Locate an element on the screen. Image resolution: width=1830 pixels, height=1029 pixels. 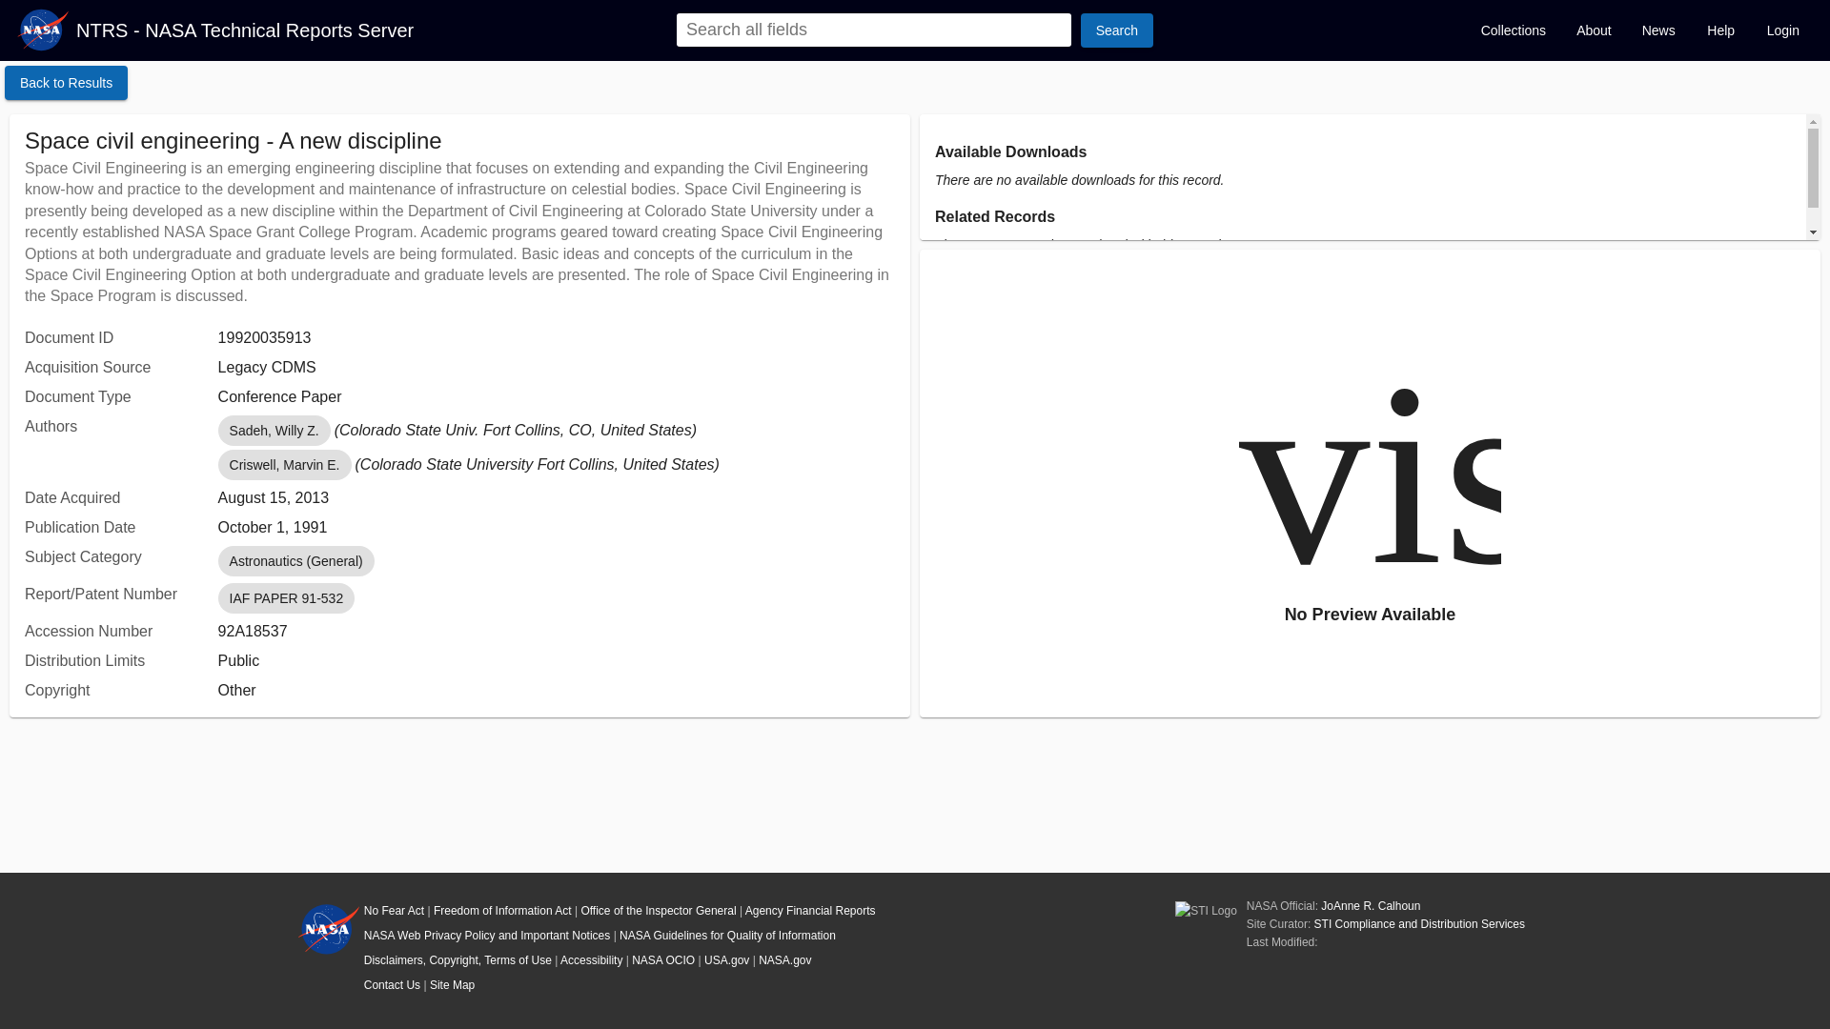
Help is located at coordinates (1721, 30).